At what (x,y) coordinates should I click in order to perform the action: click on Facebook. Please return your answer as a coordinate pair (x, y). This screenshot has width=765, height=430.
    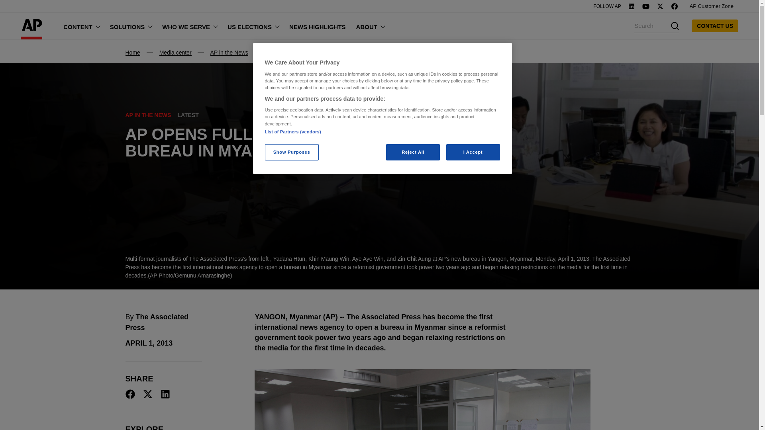
    Looking at the image, I should click on (675, 6).